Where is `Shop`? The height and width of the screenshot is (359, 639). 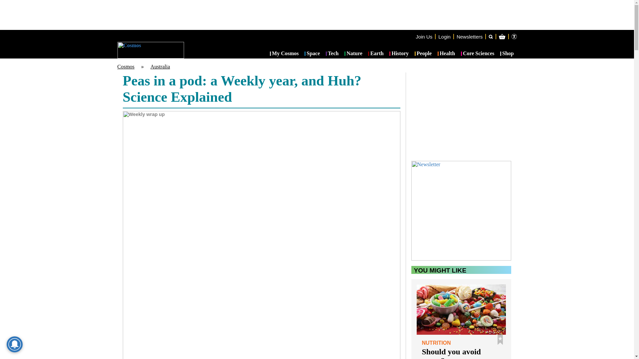
Shop is located at coordinates (507, 54).